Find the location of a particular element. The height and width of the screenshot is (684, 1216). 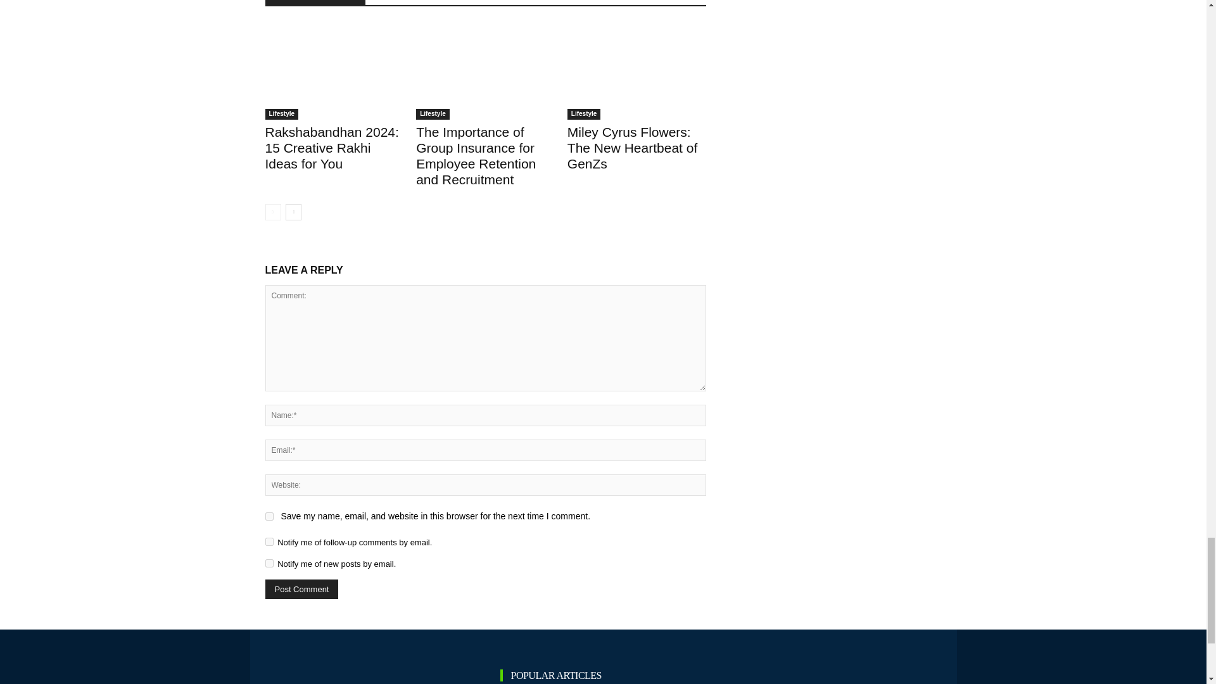

yes is located at coordinates (269, 516).